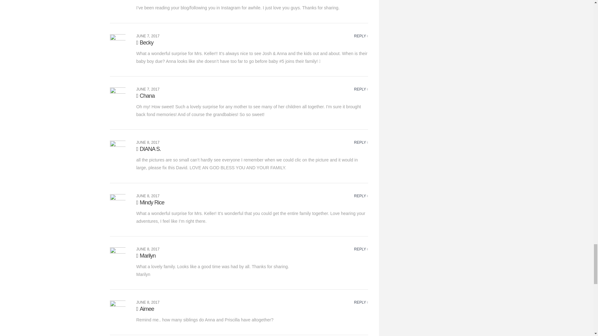 Image resolution: width=598 pixels, height=336 pixels. Describe the element at coordinates (361, 196) in the screenshot. I see `REPLY` at that location.